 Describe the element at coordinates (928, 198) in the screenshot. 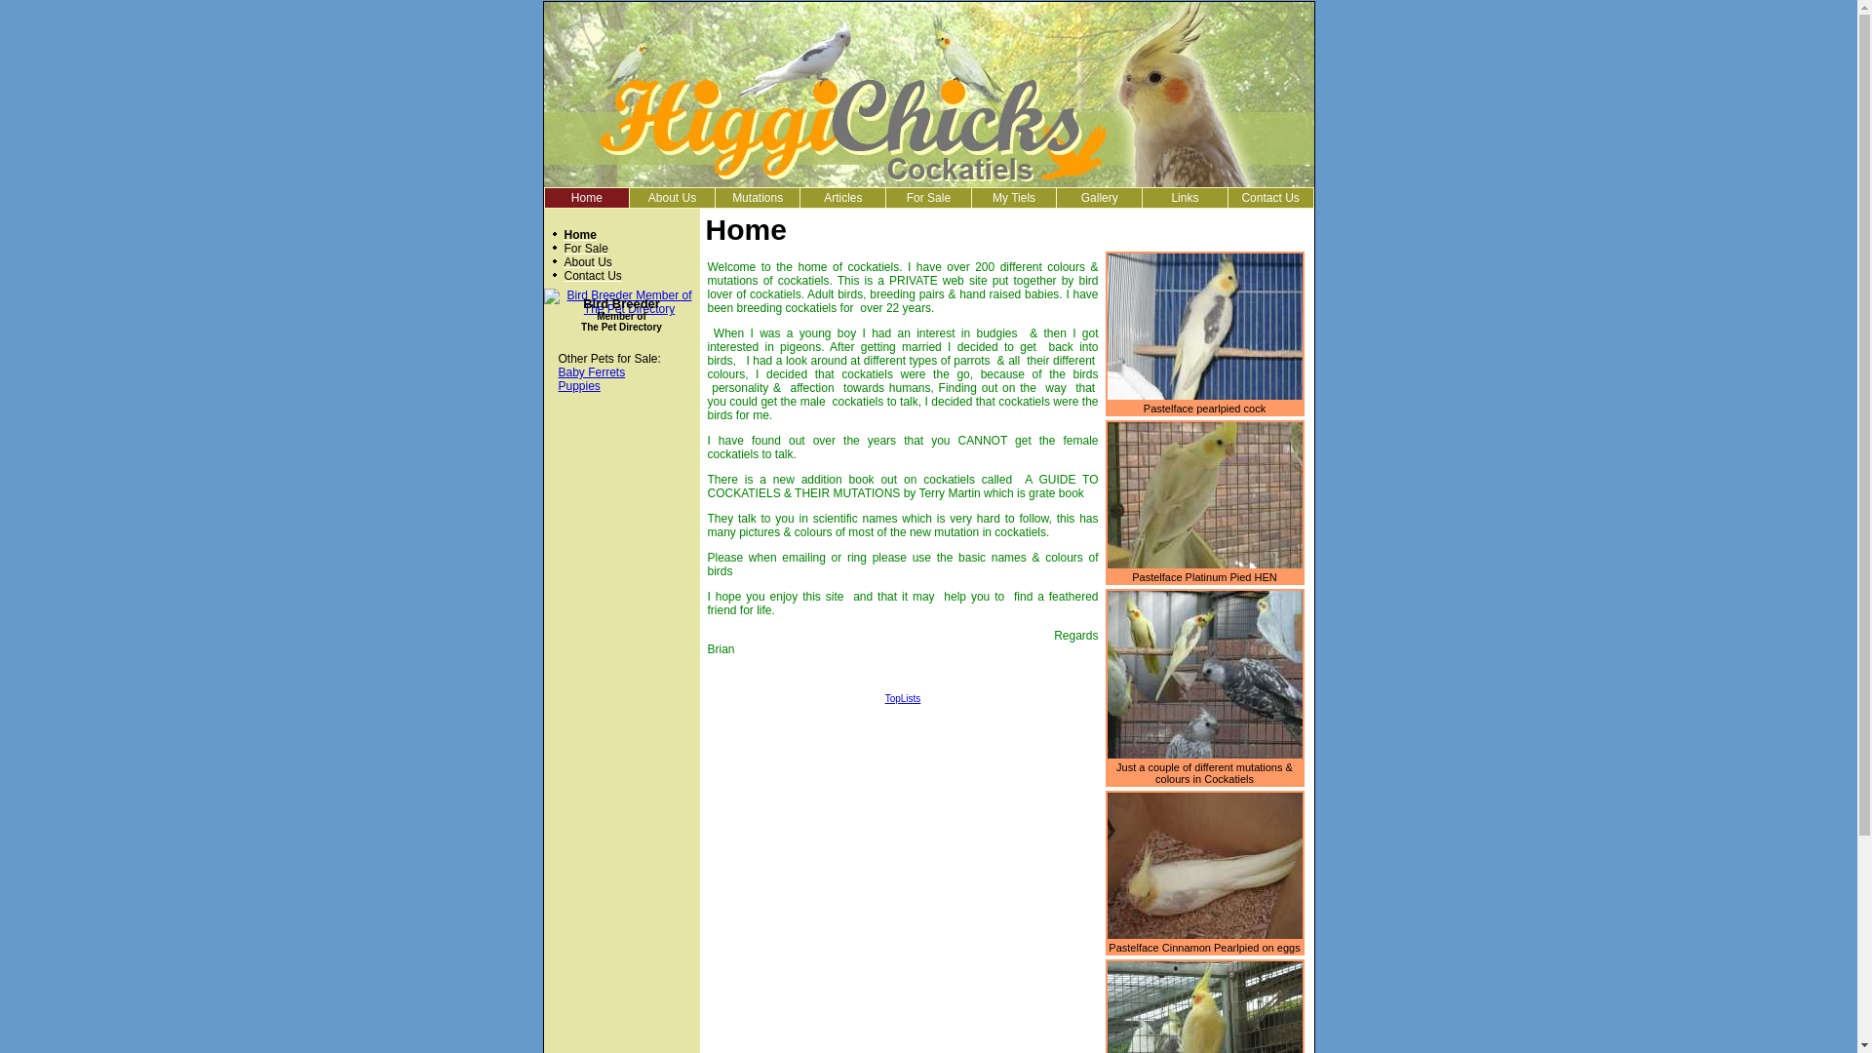

I see `For Sale` at that location.